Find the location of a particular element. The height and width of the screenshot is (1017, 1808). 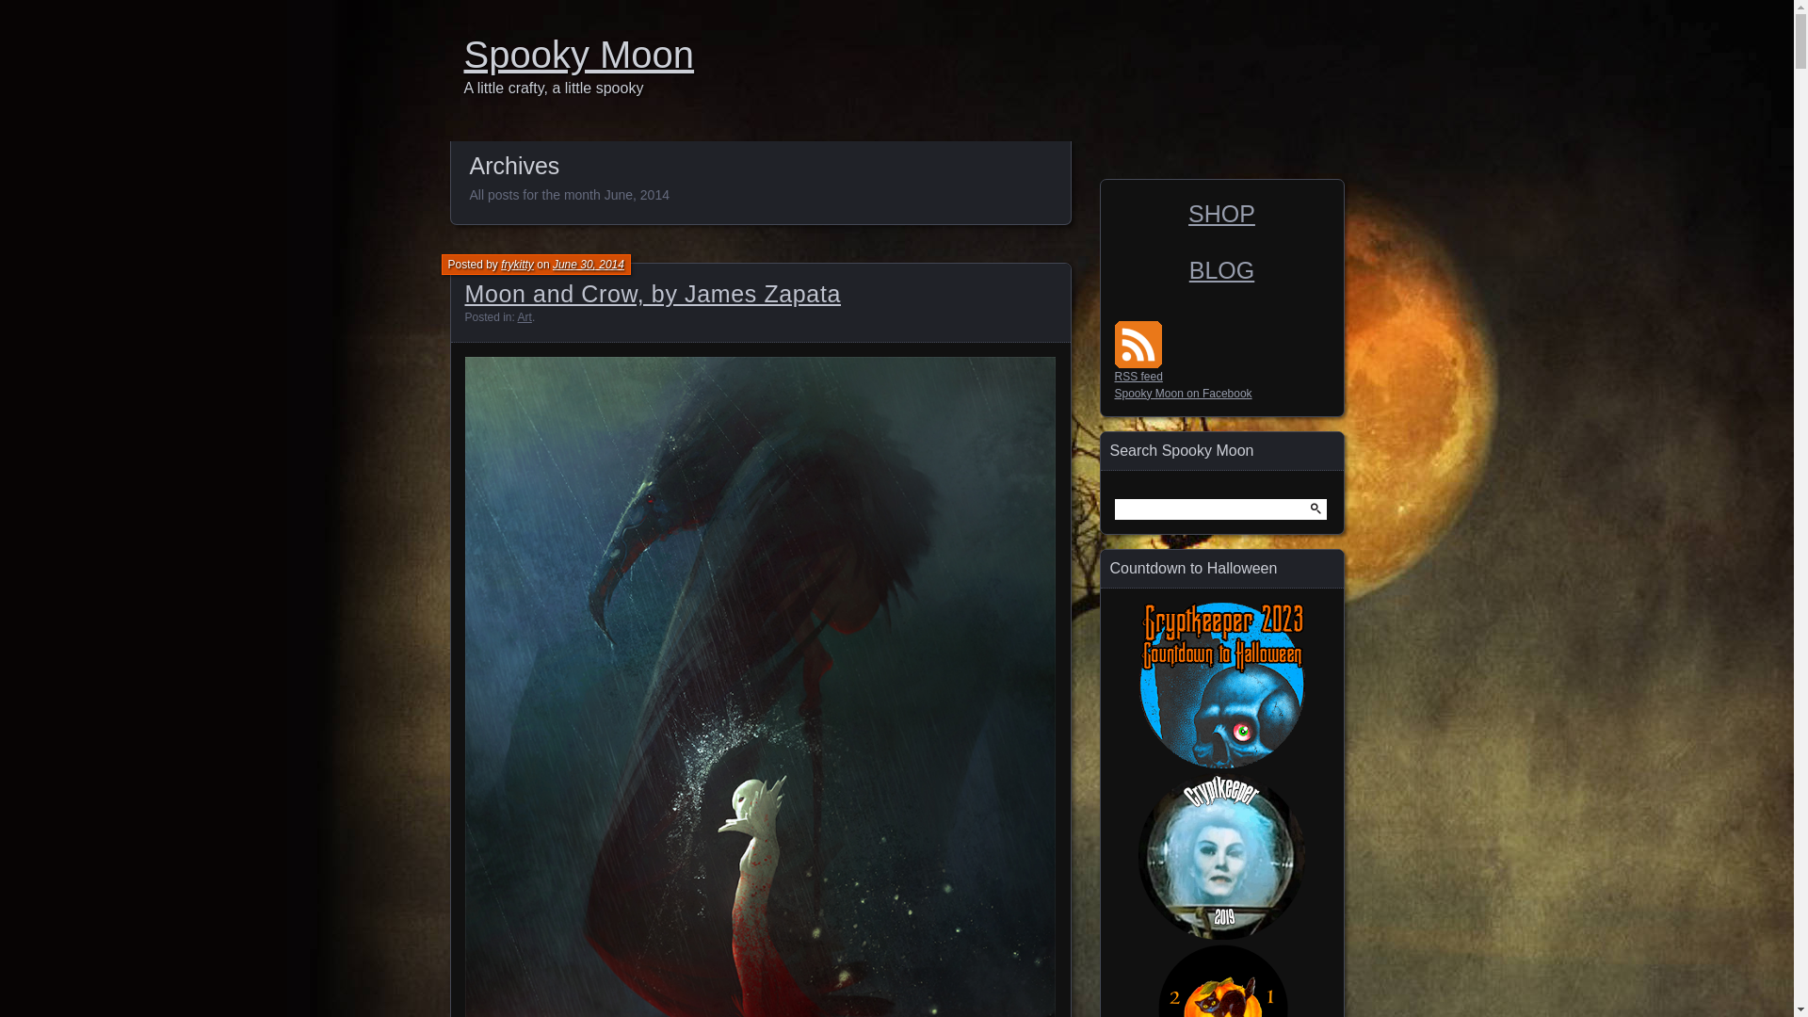

frykitty is located at coordinates (516, 265).